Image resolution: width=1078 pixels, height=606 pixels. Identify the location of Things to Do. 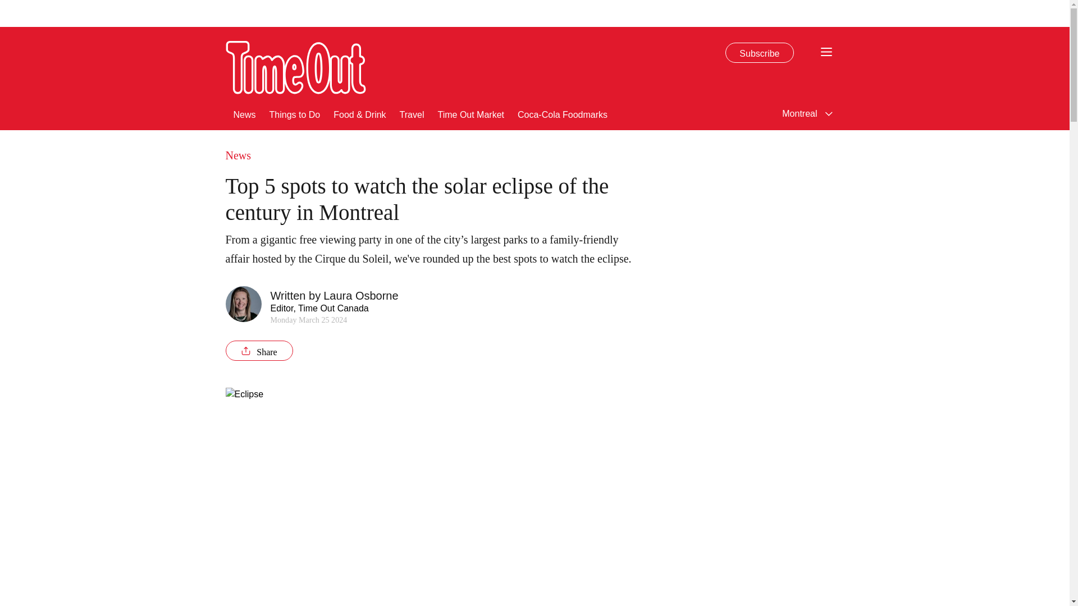
(295, 113).